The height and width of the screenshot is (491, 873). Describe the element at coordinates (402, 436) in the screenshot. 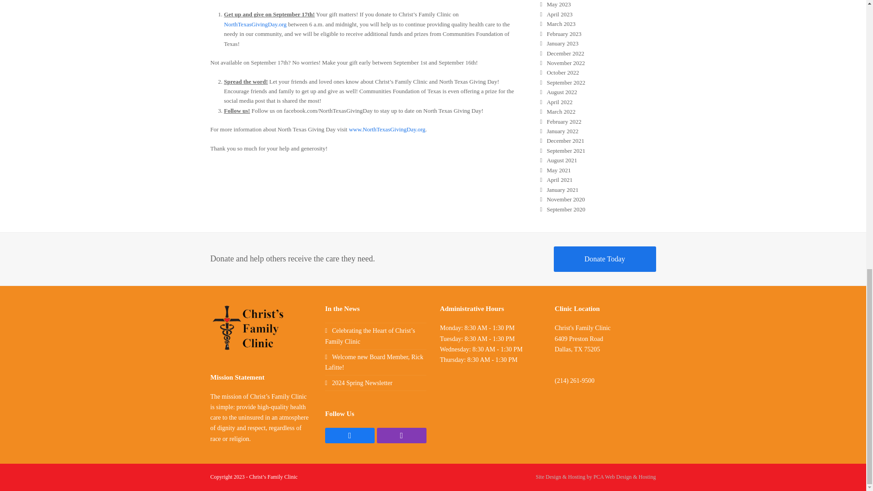

I see `Instagram` at that location.